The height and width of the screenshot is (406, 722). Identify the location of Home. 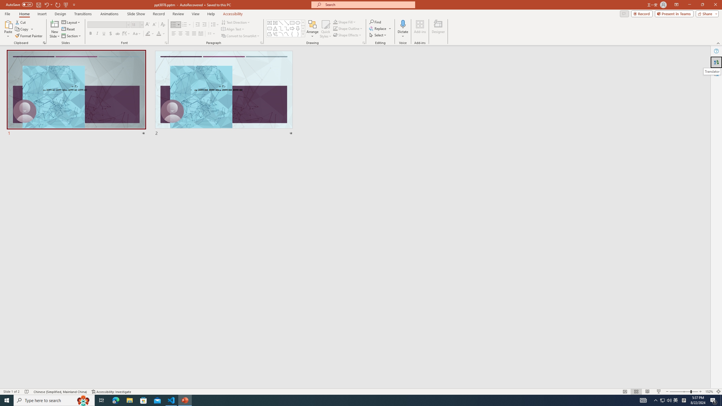
(24, 14).